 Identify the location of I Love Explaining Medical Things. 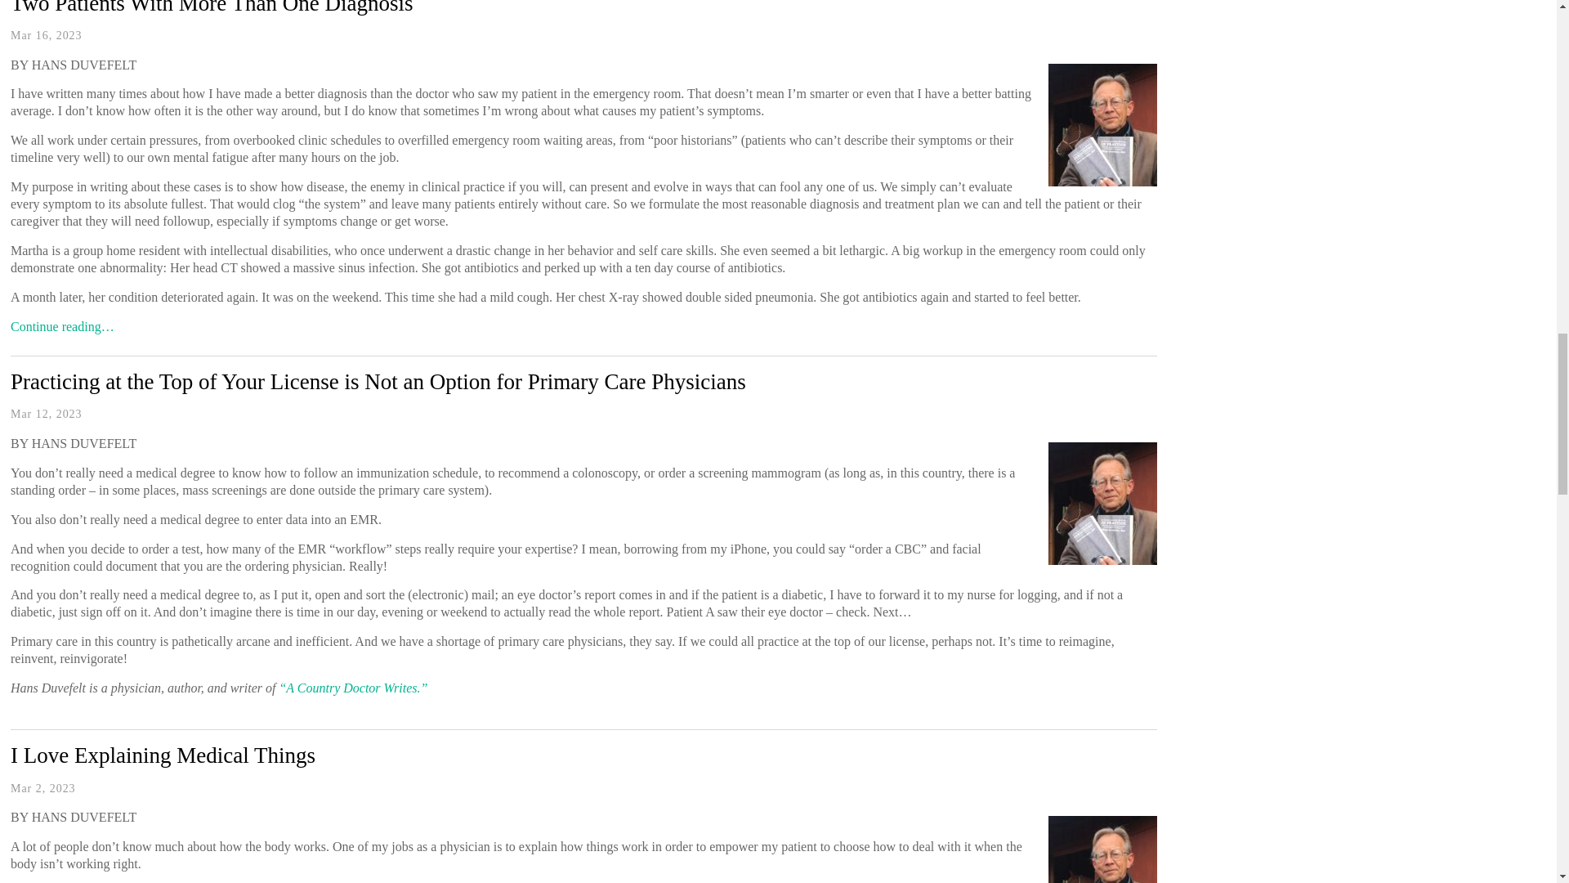
(163, 755).